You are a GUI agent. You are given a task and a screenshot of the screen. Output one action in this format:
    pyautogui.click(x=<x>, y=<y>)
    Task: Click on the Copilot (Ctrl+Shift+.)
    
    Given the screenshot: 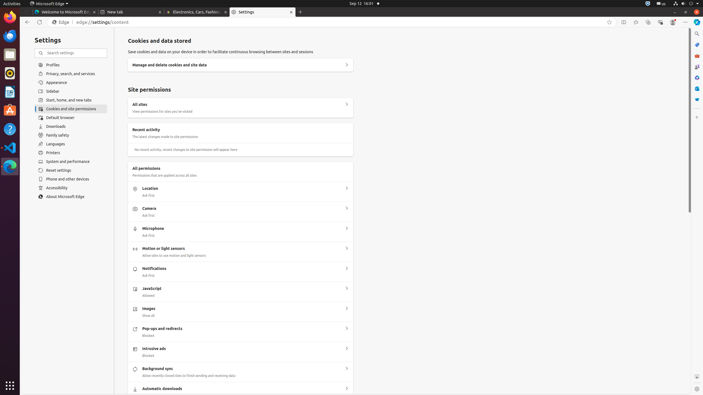 What is the action you would take?
    pyautogui.click(x=697, y=22)
    